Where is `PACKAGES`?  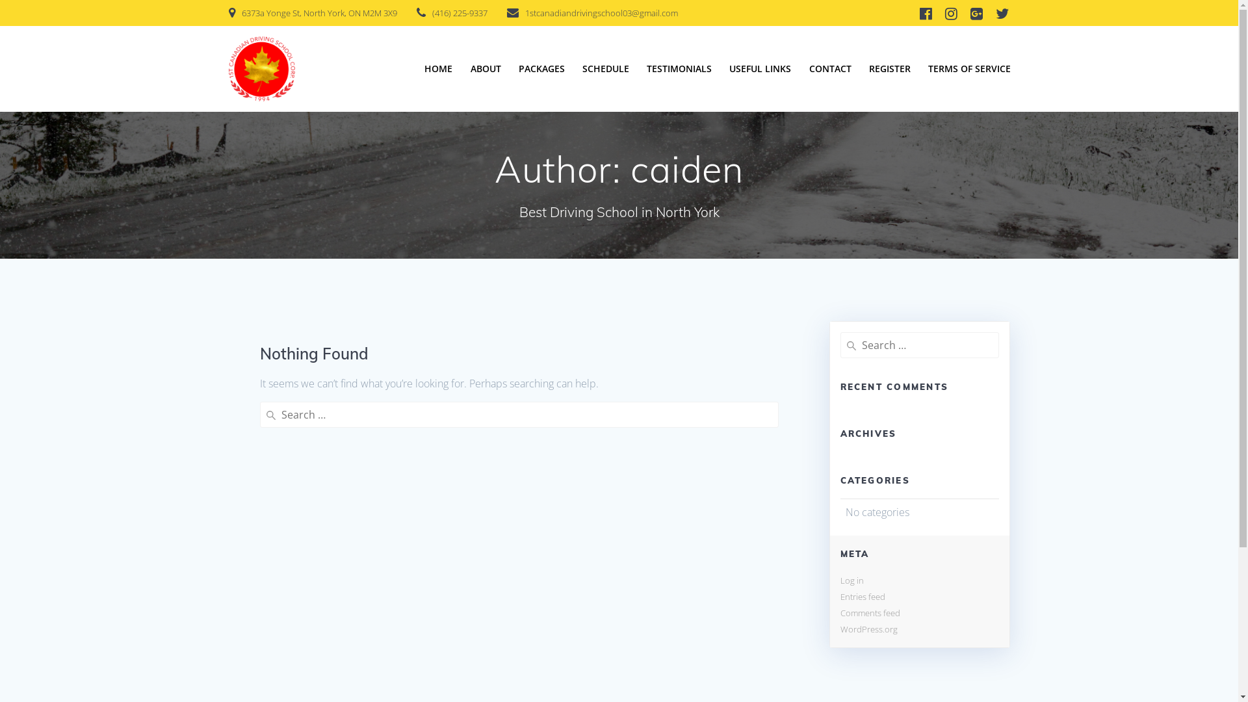 PACKAGES is located at coordinates (542, 69).